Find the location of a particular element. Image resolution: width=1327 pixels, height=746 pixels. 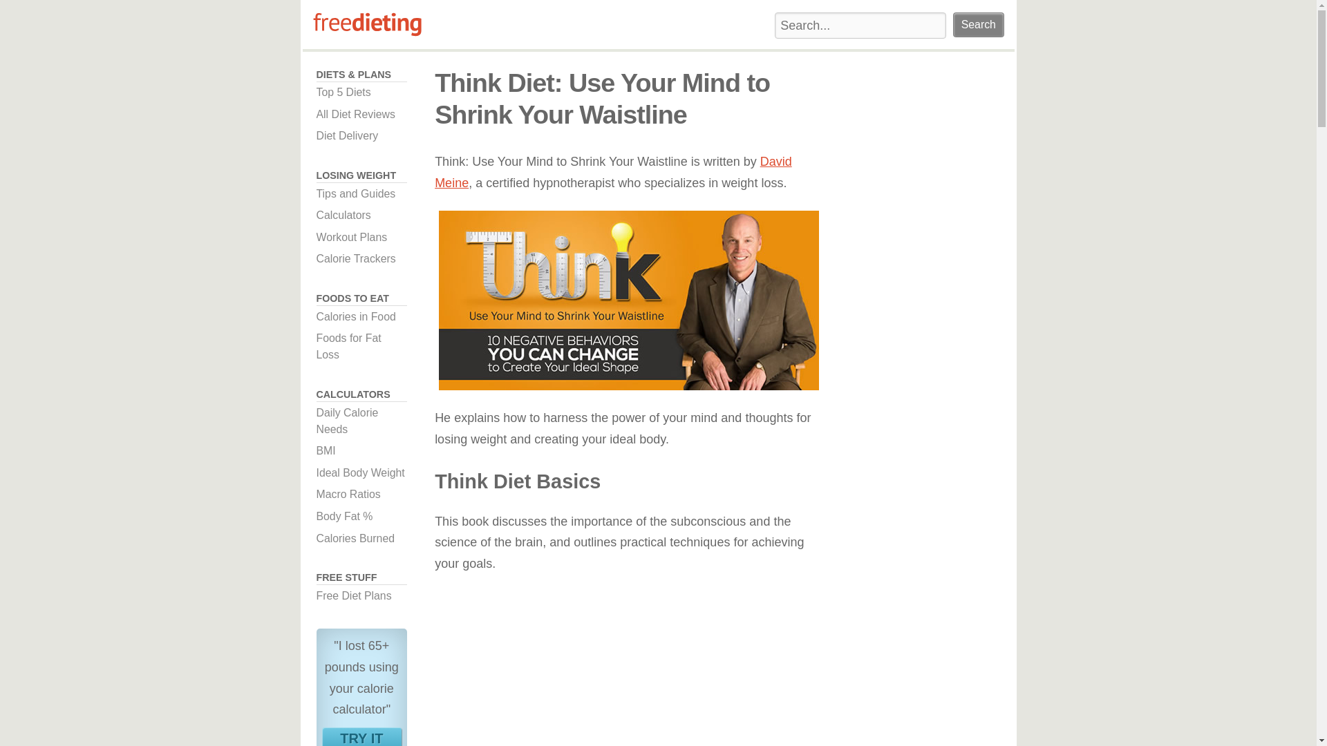

Tips and Guides is located at coordinates (629, 670).